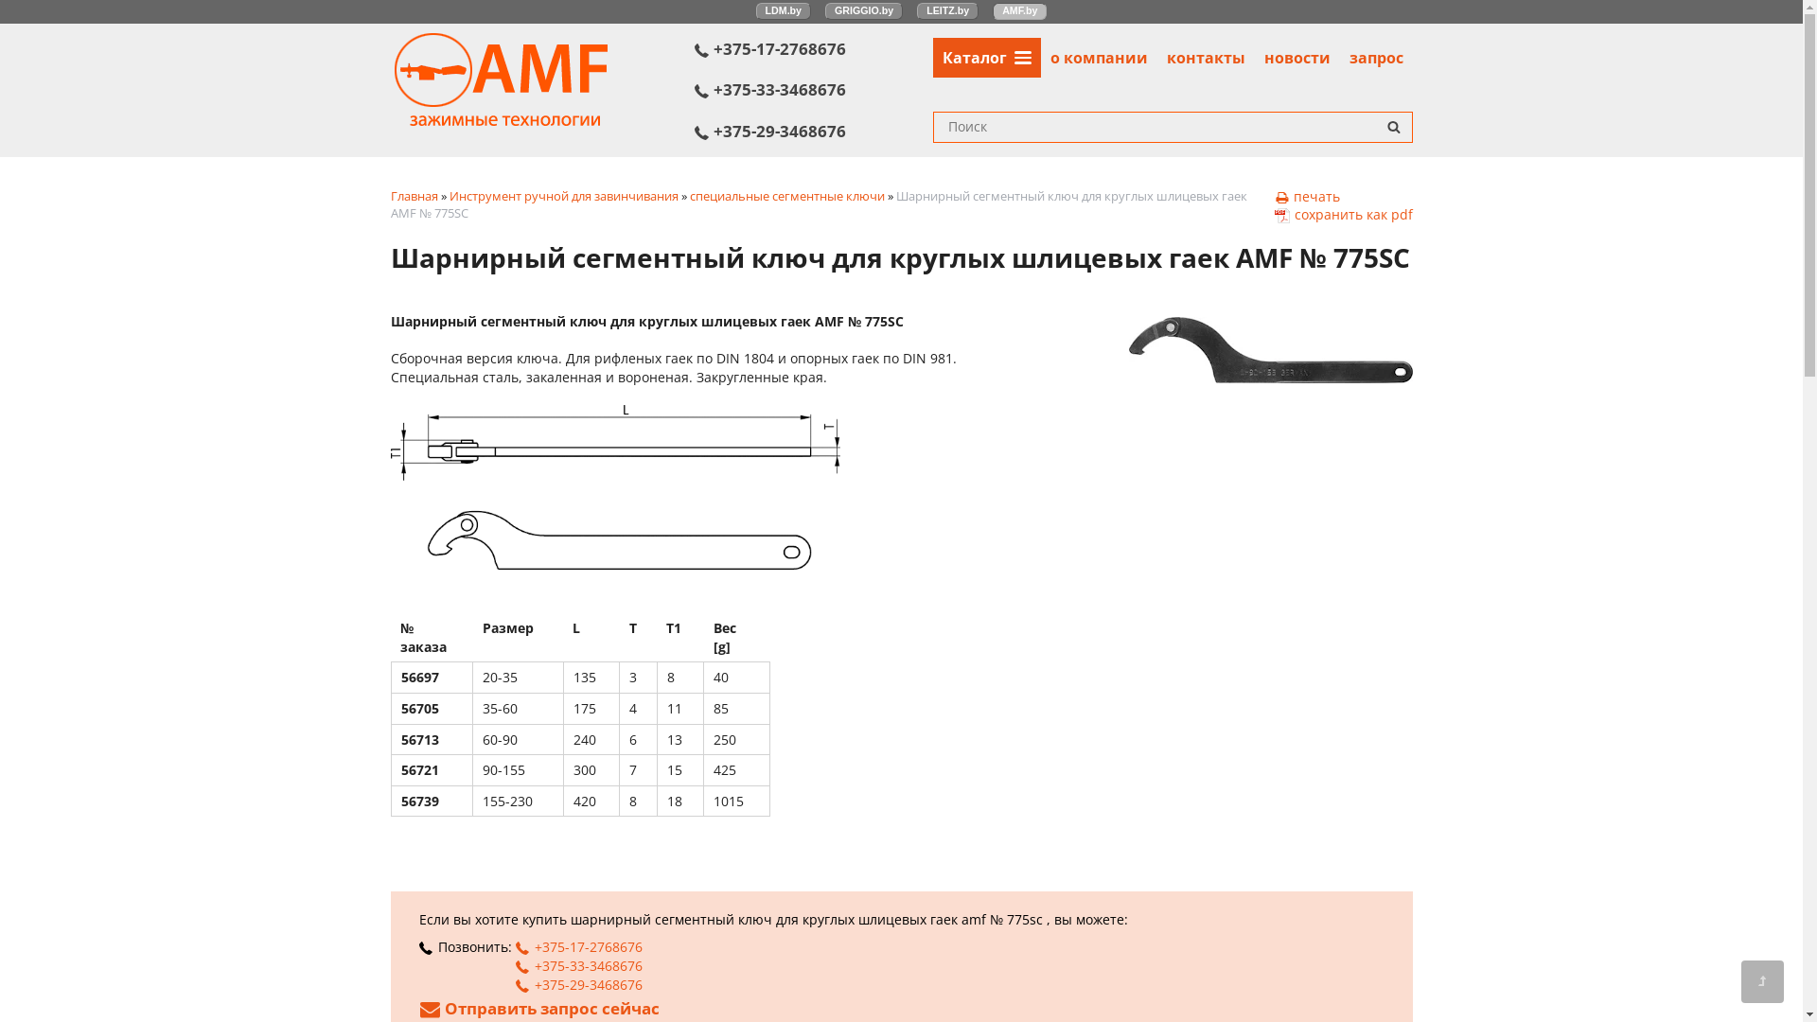 The width and height of the screenshot is (1817, 1022). Describe the element at coordinates (814, 90) in the screenshot. I see `+375-33-3468676` at that location.